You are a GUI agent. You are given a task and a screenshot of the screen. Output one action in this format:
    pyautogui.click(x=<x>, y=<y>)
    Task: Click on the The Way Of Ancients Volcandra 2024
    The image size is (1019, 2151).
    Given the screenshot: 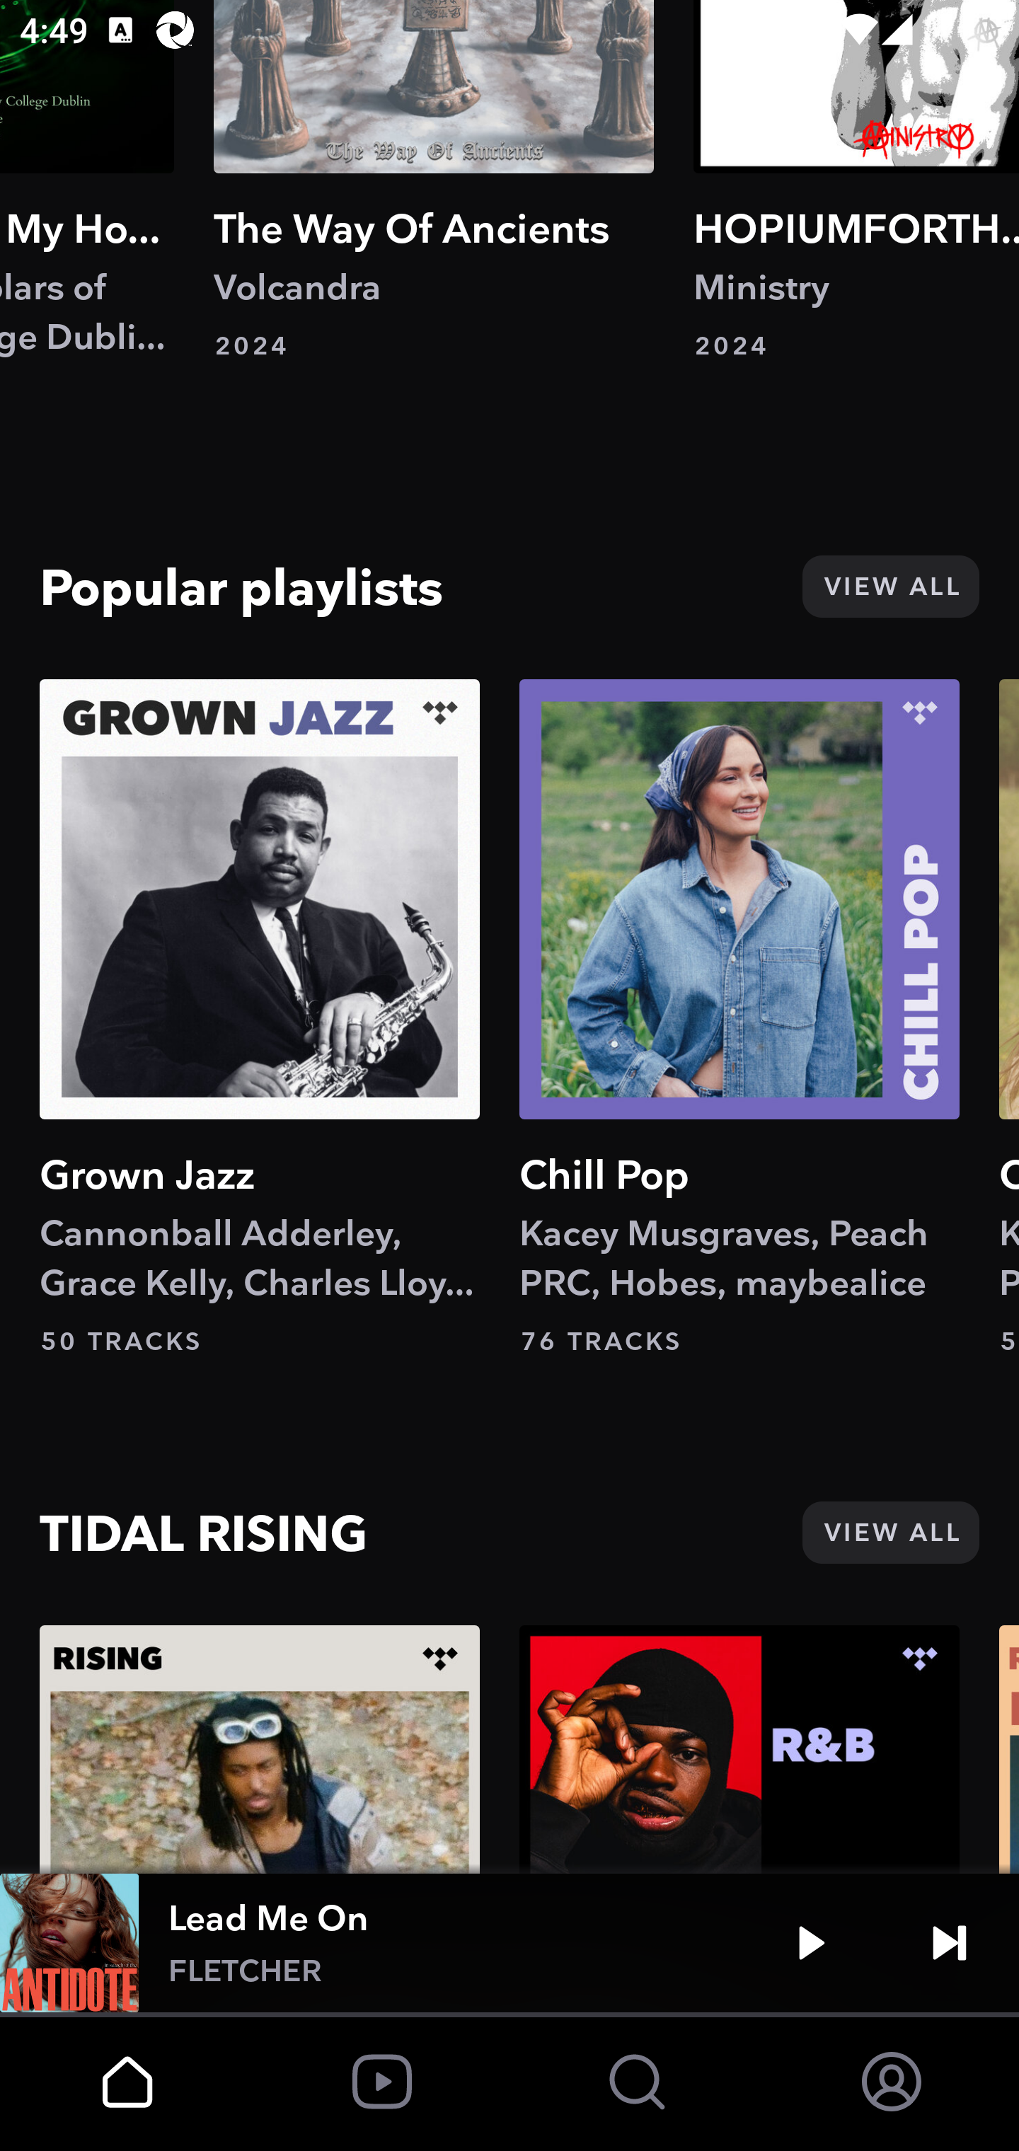 What is the action you would take?
    pyautogui.click(x=434, y=180)
    